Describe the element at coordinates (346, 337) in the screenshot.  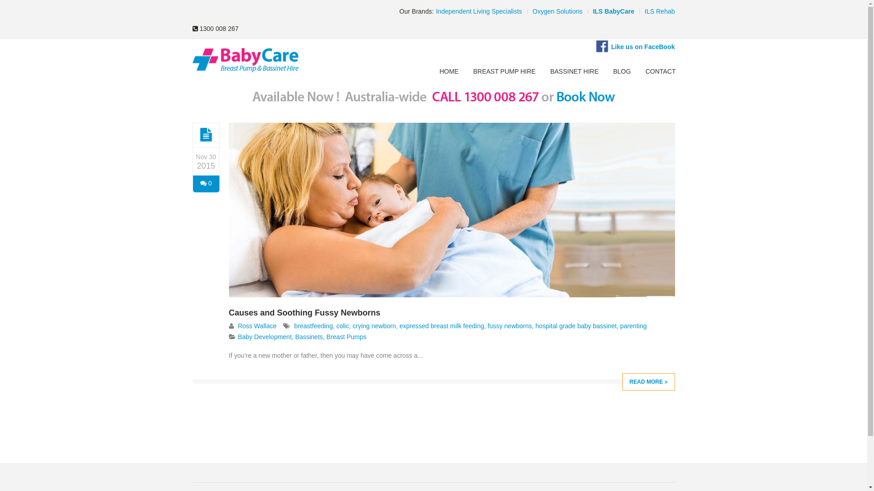
I see `Breast Pumps` at that location.